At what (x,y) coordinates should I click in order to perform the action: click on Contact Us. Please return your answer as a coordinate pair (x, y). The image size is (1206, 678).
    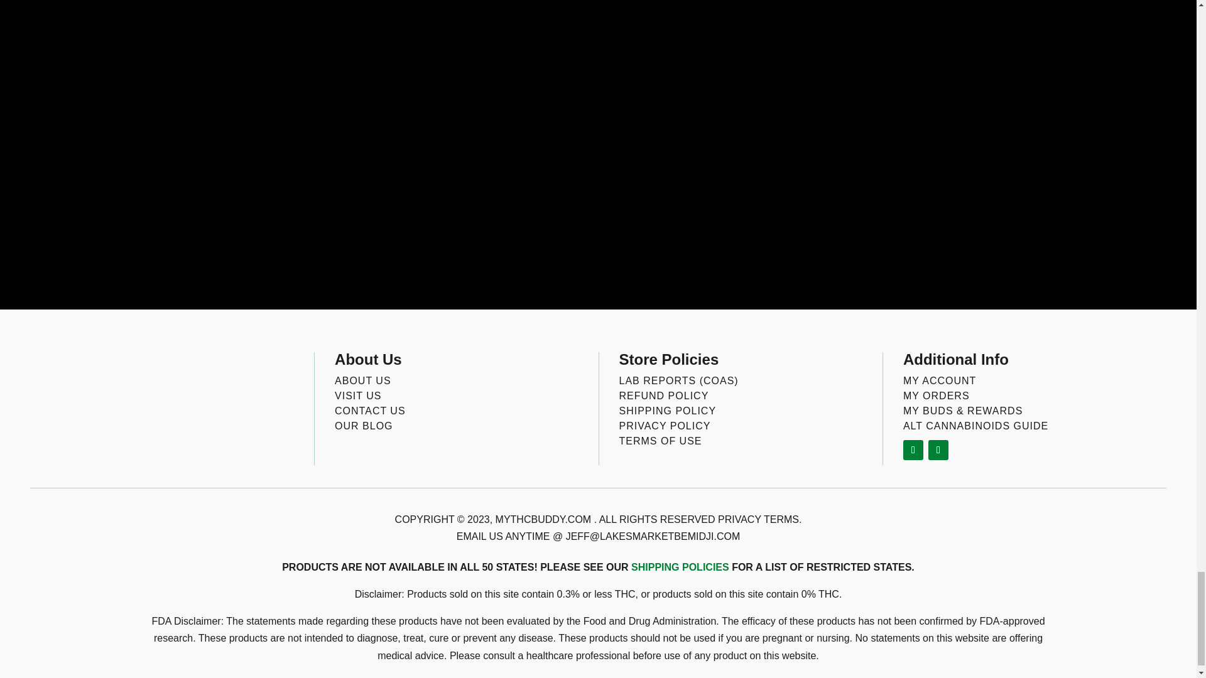
    Looking at the image, I should click on (370, 411).